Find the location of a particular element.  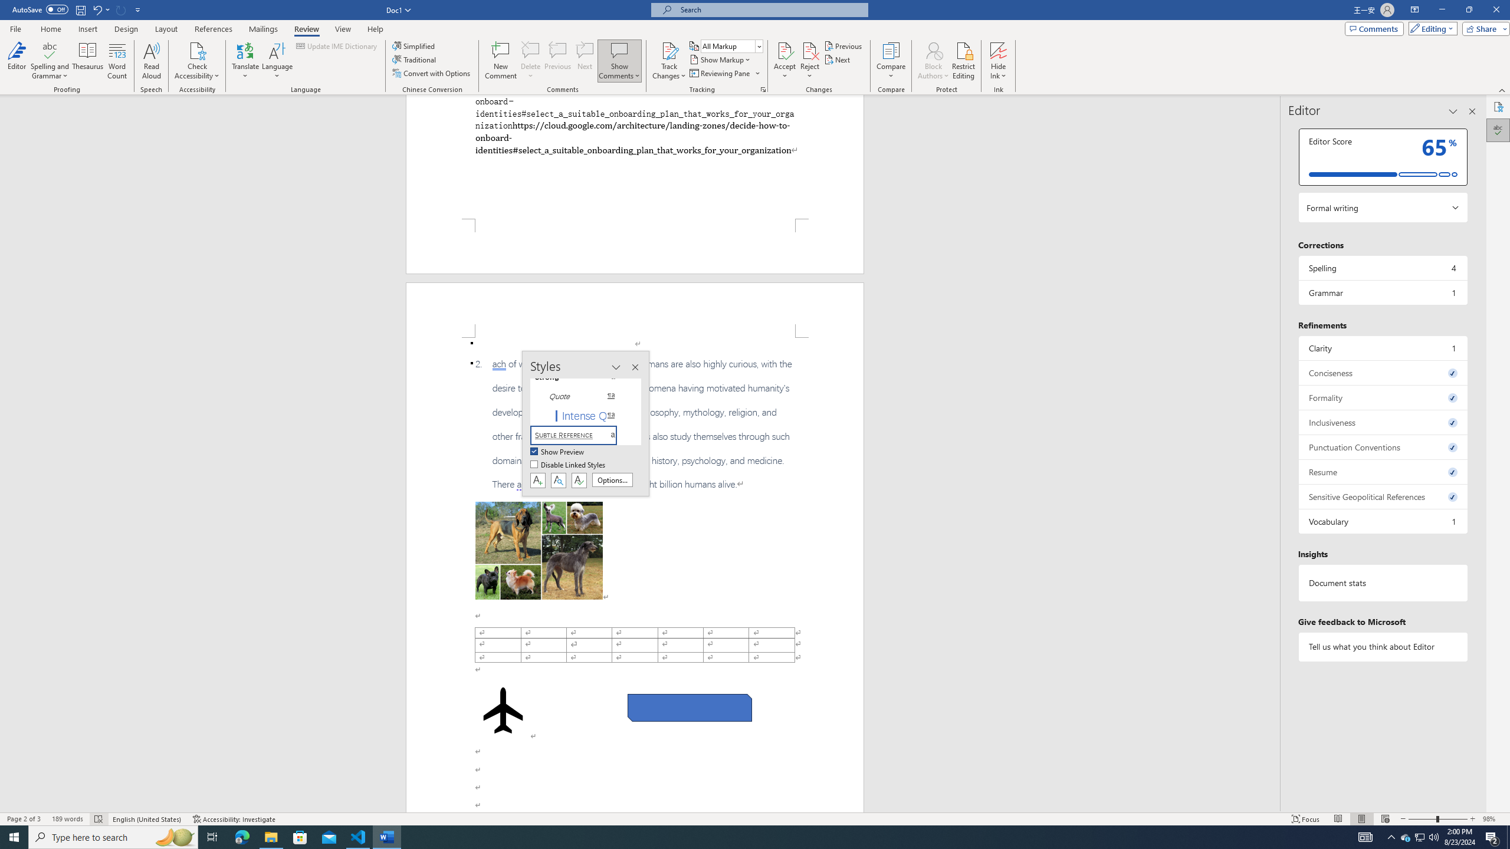

Block Authors is located at coordinates (933, 50).